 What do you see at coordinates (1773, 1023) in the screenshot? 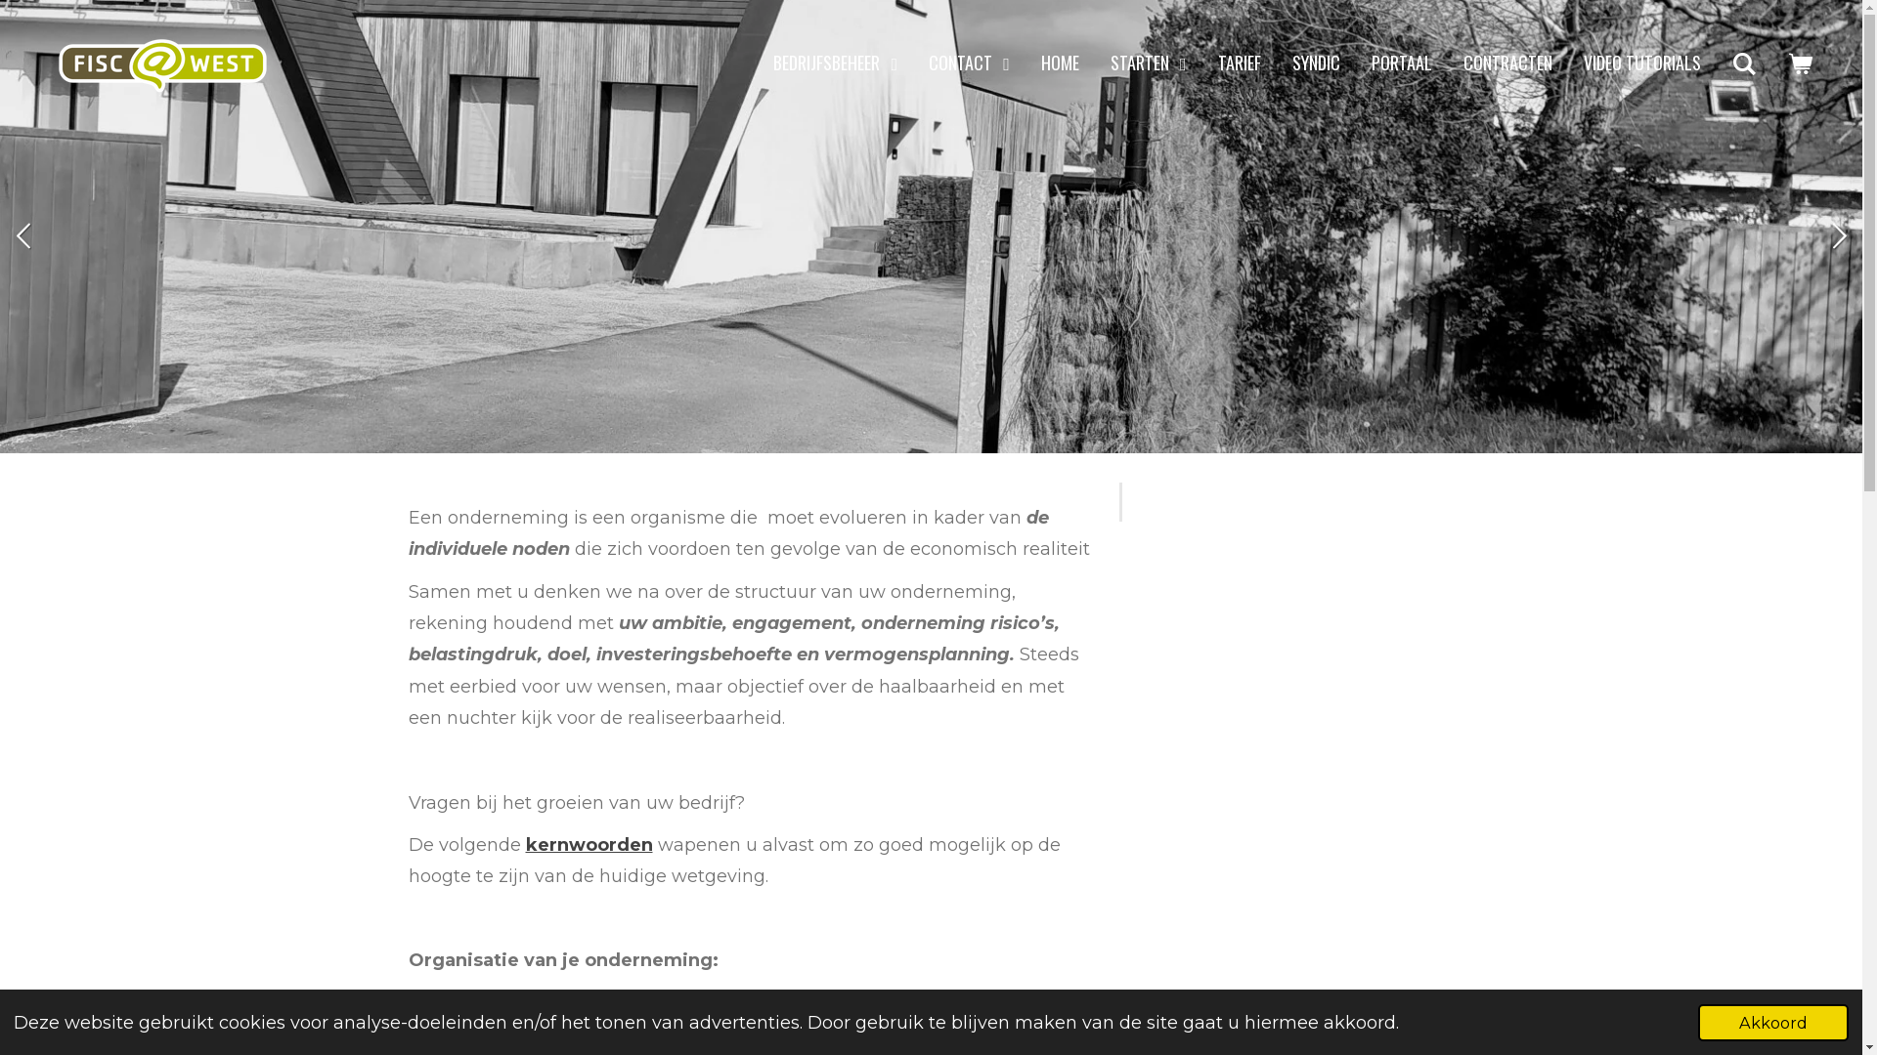
I see `Akkoord` at bounding box center [1773, 1023].